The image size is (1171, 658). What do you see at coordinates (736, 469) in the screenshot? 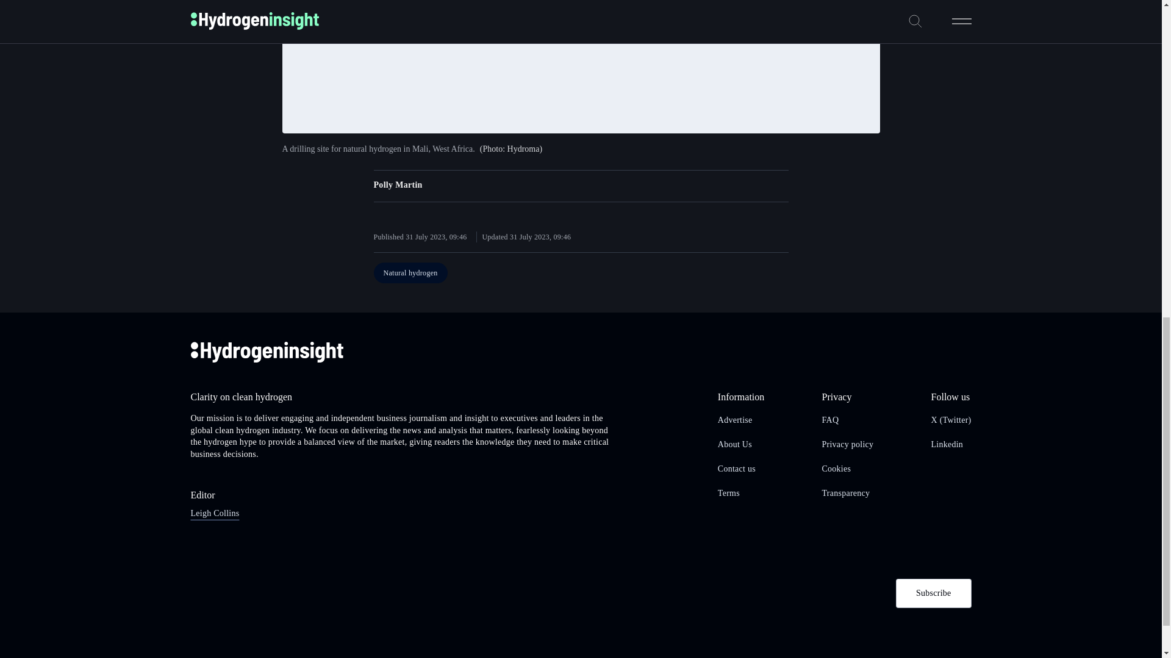
I see `Contact us` at bounding box center [736, 469].